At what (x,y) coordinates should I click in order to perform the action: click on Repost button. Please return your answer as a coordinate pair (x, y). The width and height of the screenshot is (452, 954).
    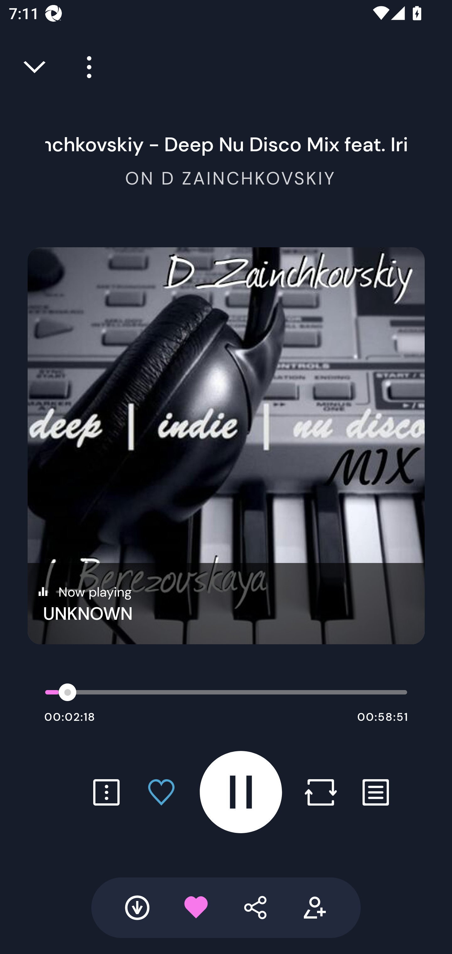
    Looking at the image, I should click on (320, 792).